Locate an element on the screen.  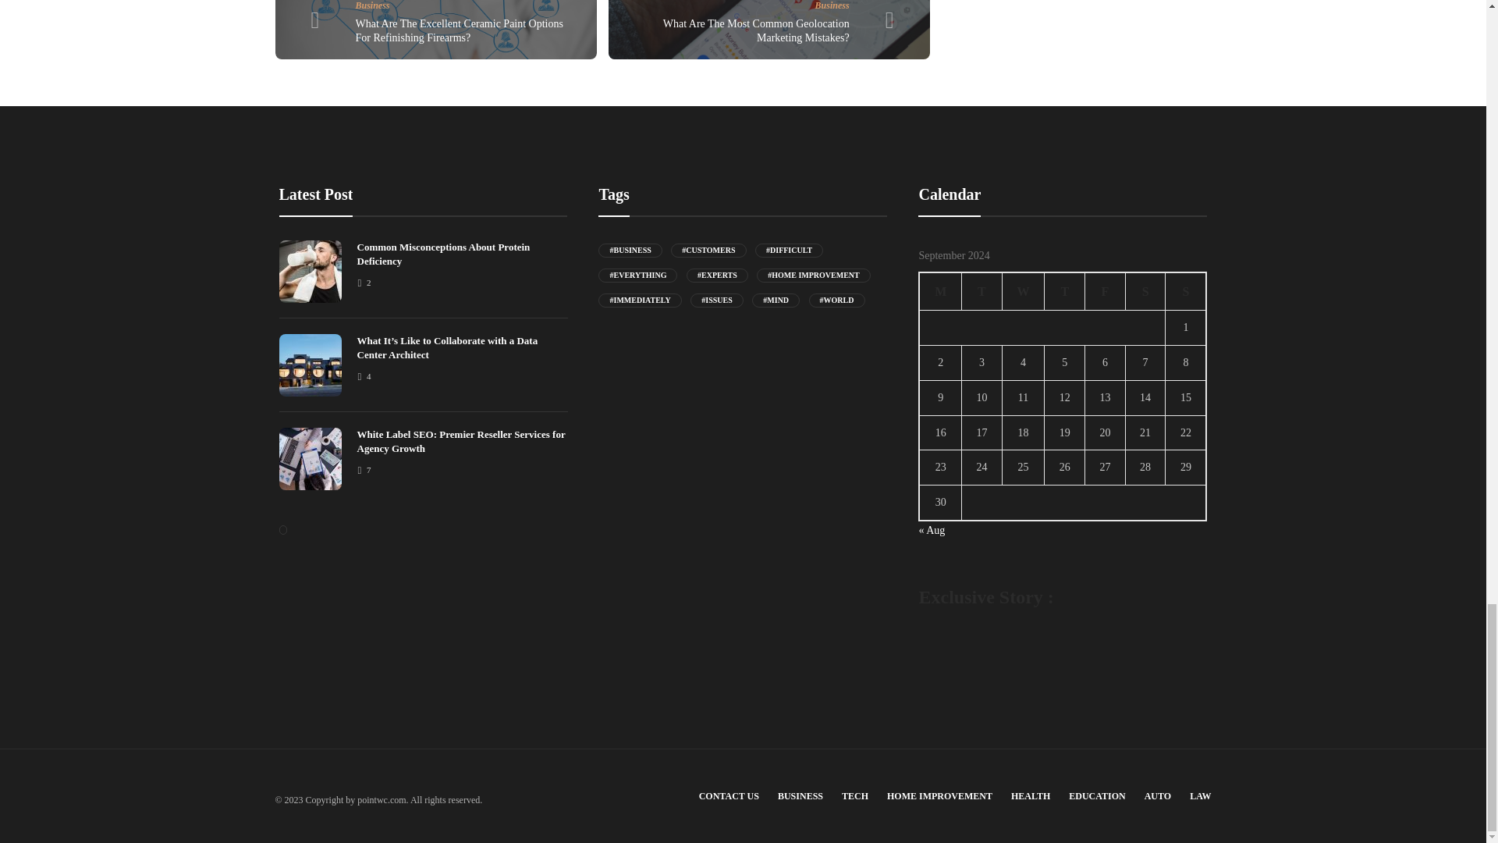
Thursday is located at coordinates (1064, 291).